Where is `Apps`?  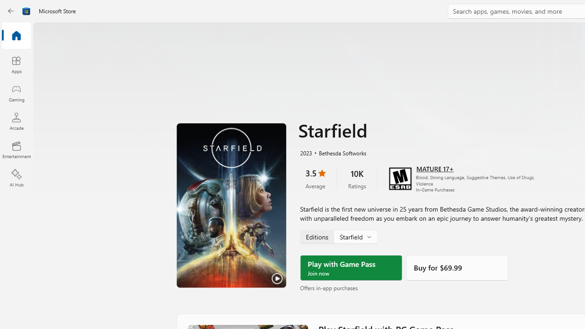
Apps is located at coordinates (16, 64).